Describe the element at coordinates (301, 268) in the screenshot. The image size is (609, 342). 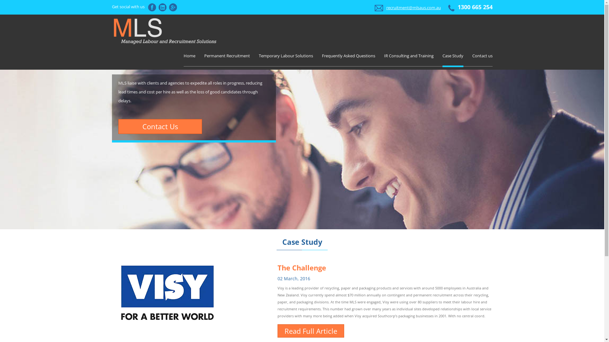
I see `The Challenge` at that location.